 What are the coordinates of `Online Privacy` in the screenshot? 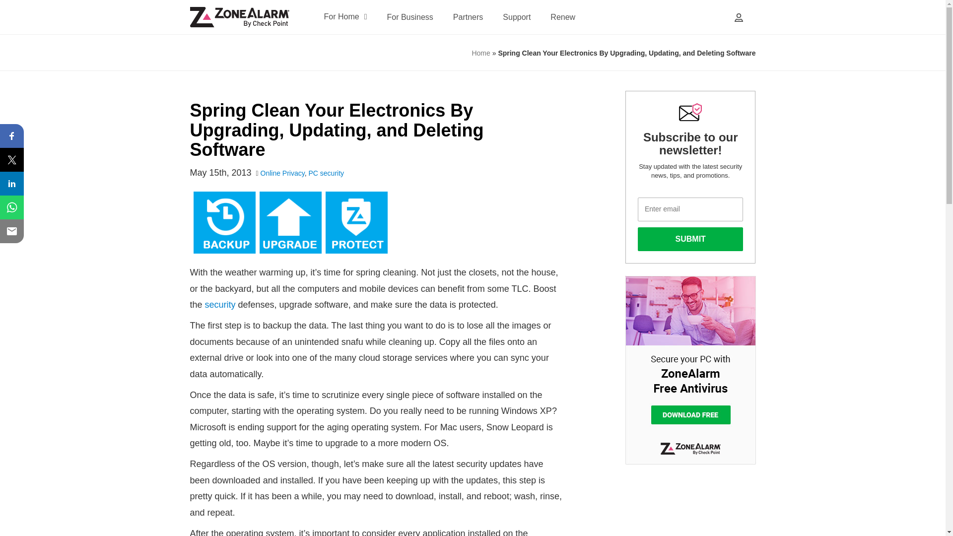 It's located at (282, 173).